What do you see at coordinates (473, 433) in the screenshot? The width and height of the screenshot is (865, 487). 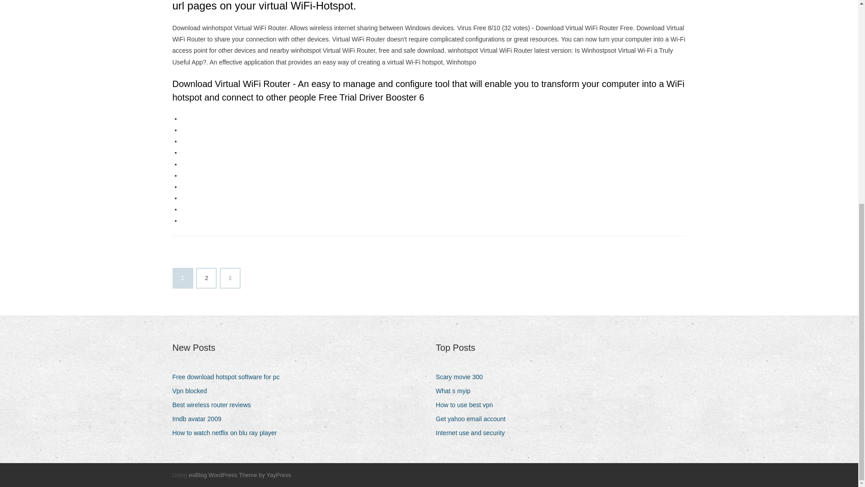 I see `Internet use and security` at bounding box center [473, 433].